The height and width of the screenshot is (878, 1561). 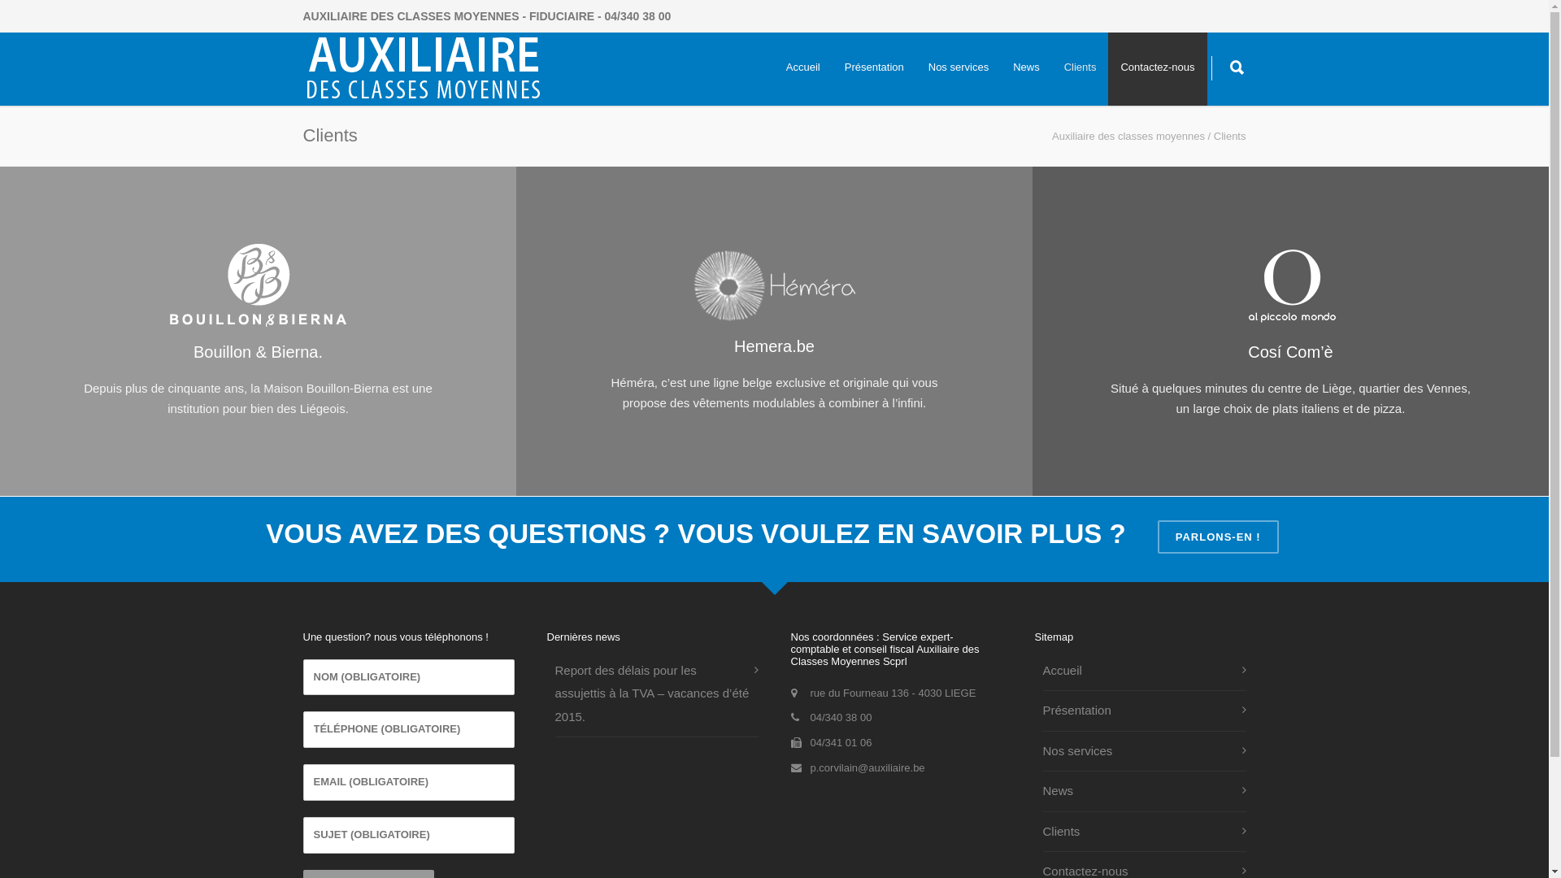 What do you see at coordinates (1140, 831) in the screenshot?
I see `Clients` at bounding box center [1140, 831].